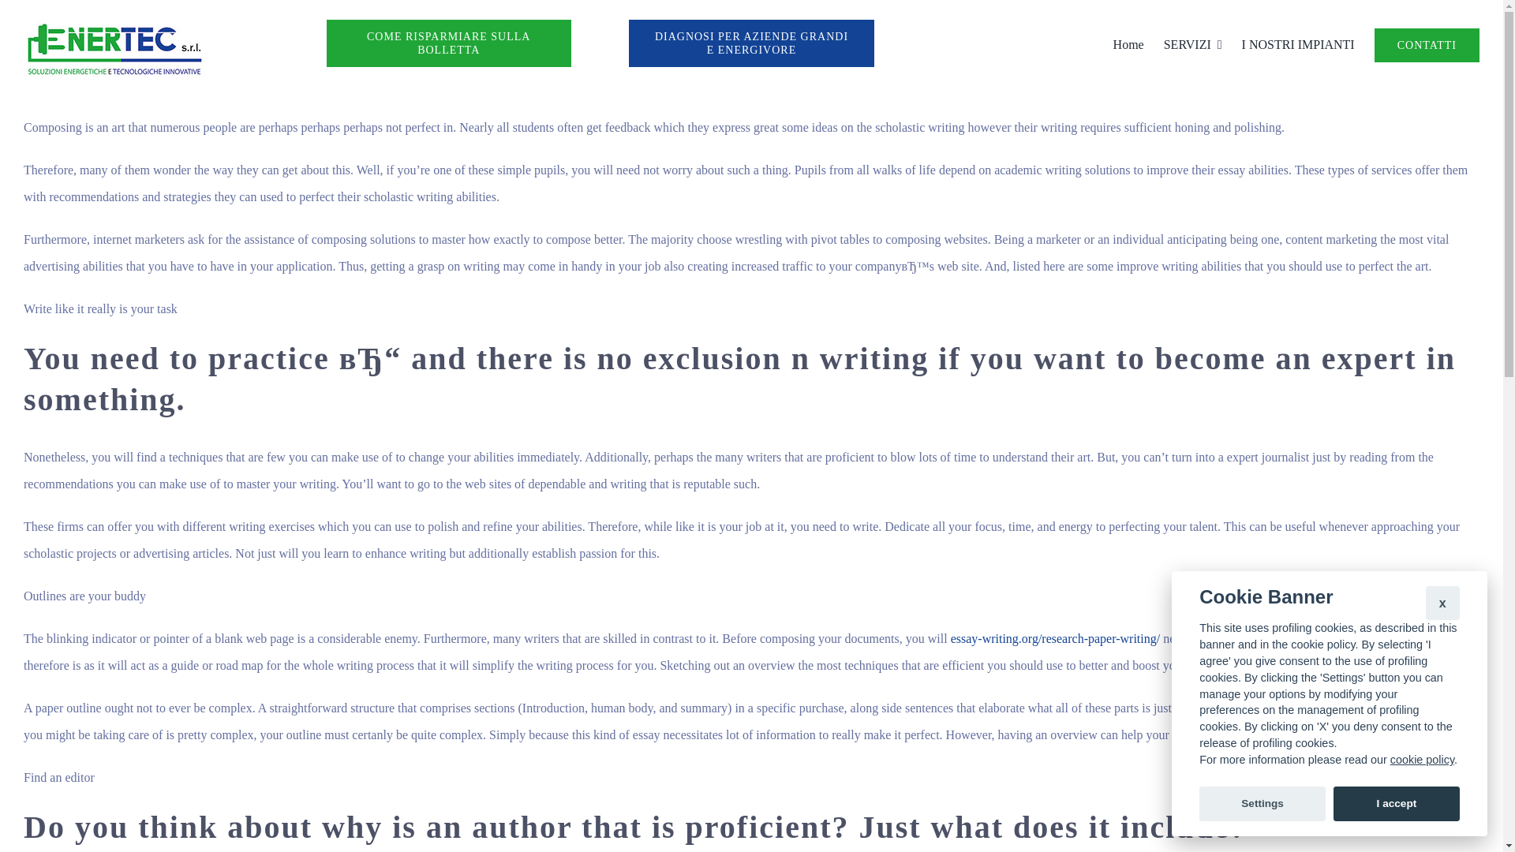 The width and height of the screenshot is (1515, 852). What do you see at coordinates (1193, 44) in the screenshot?
I see `SERVIZI` at bounding box center [1193, 44].